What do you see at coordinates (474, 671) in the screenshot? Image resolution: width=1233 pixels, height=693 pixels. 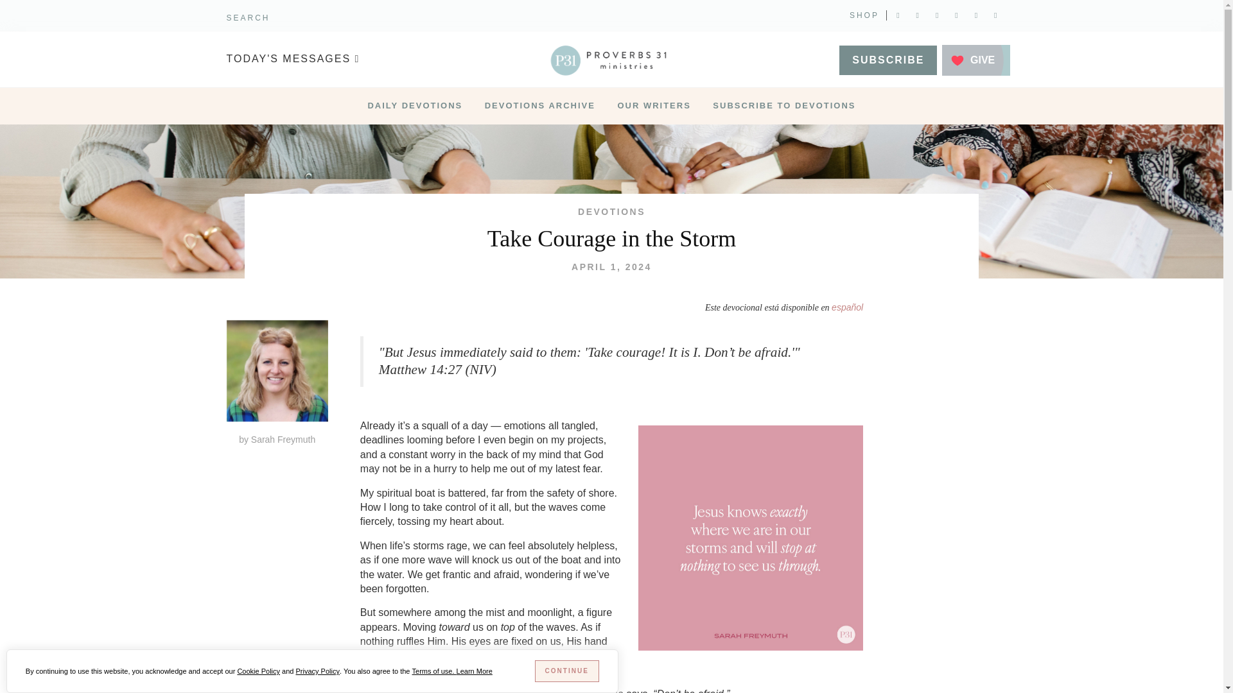 I see `Learn More` at bounding box center [474, 671].